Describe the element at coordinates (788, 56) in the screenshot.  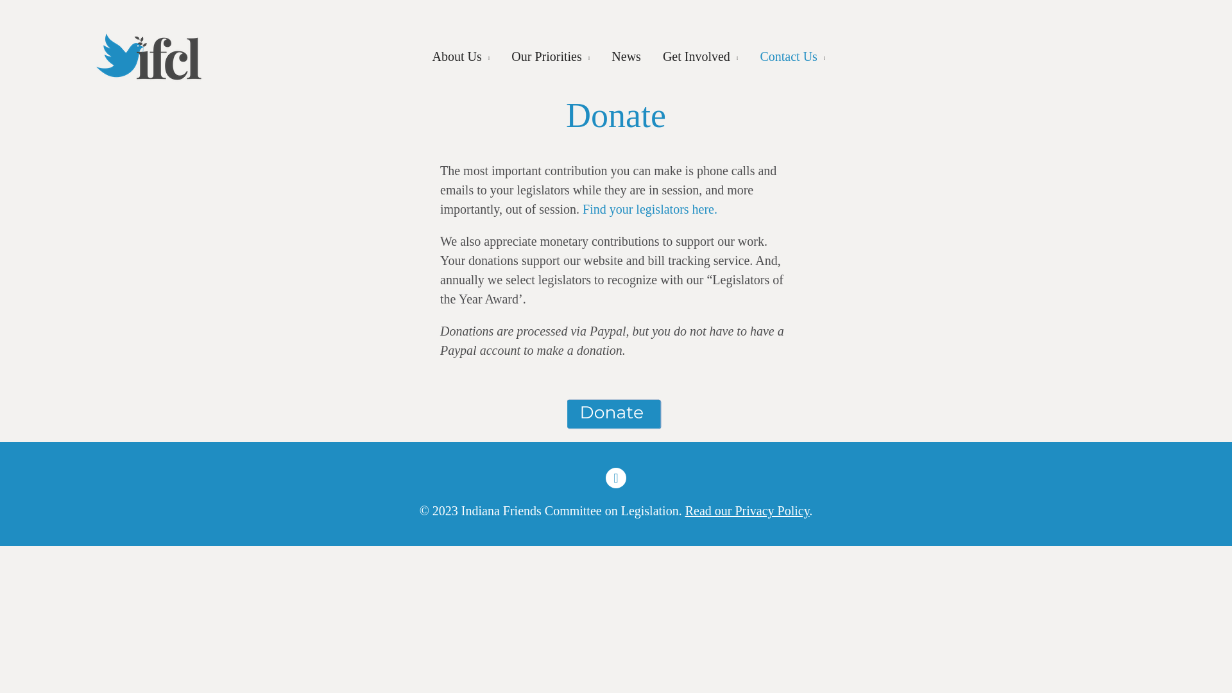
I see `Contact Us` at that location.